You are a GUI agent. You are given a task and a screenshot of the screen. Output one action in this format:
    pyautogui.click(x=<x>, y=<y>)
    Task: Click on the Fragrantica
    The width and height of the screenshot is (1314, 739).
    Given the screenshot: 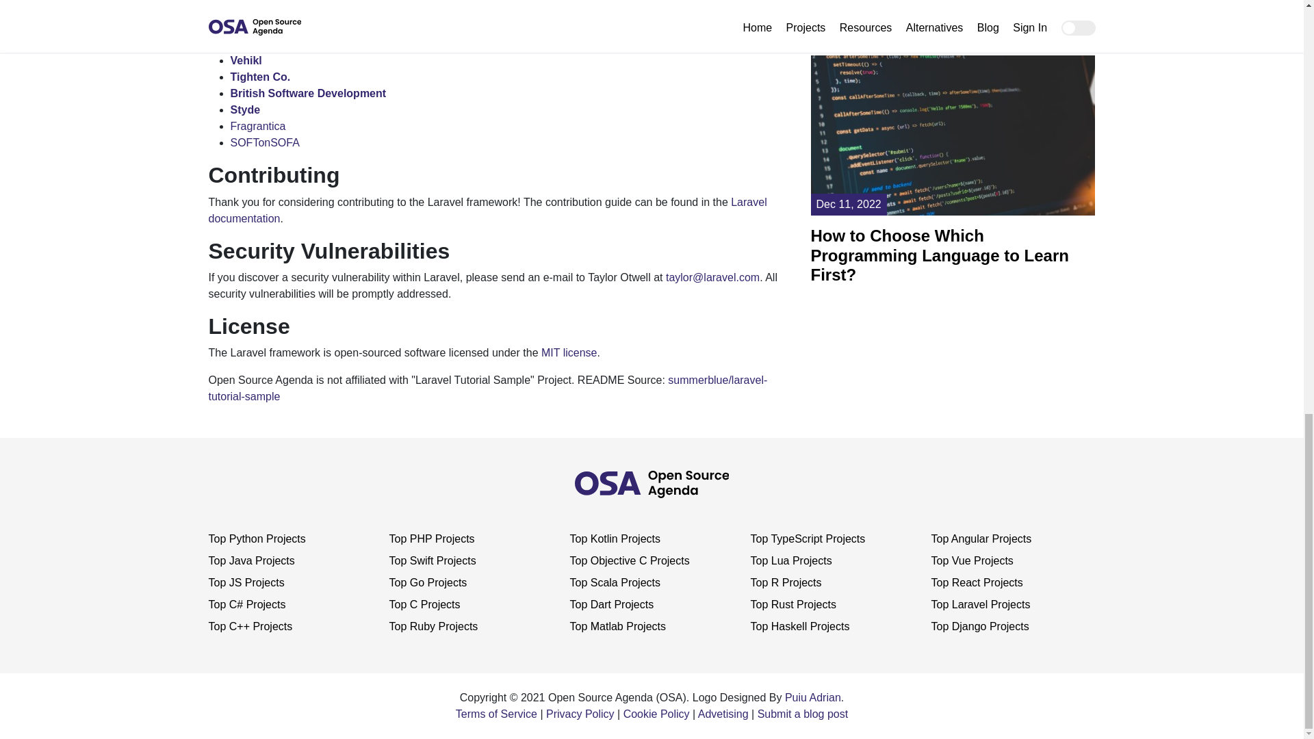 What is the action you would take?
    pyautogui.click(x=257, y=126)
    